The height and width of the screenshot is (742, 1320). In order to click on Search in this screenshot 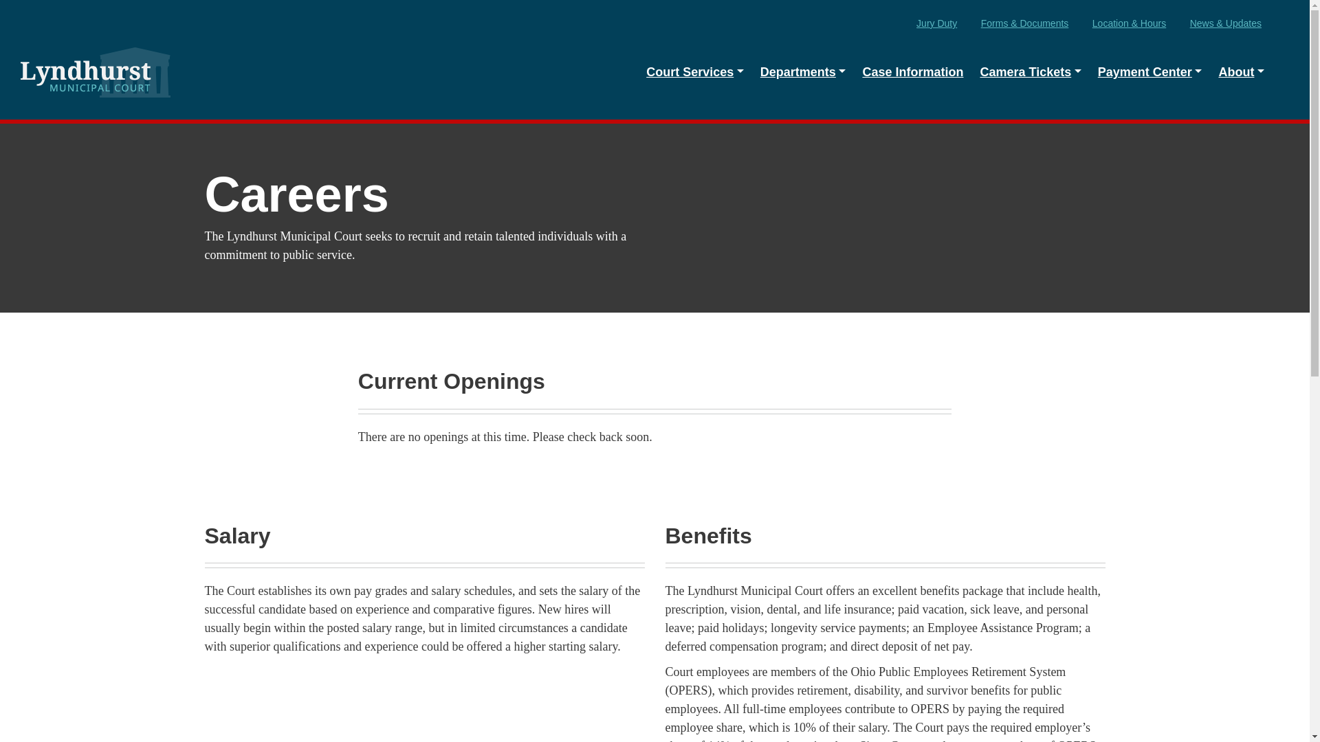, I will do `click(1280, 63)`.